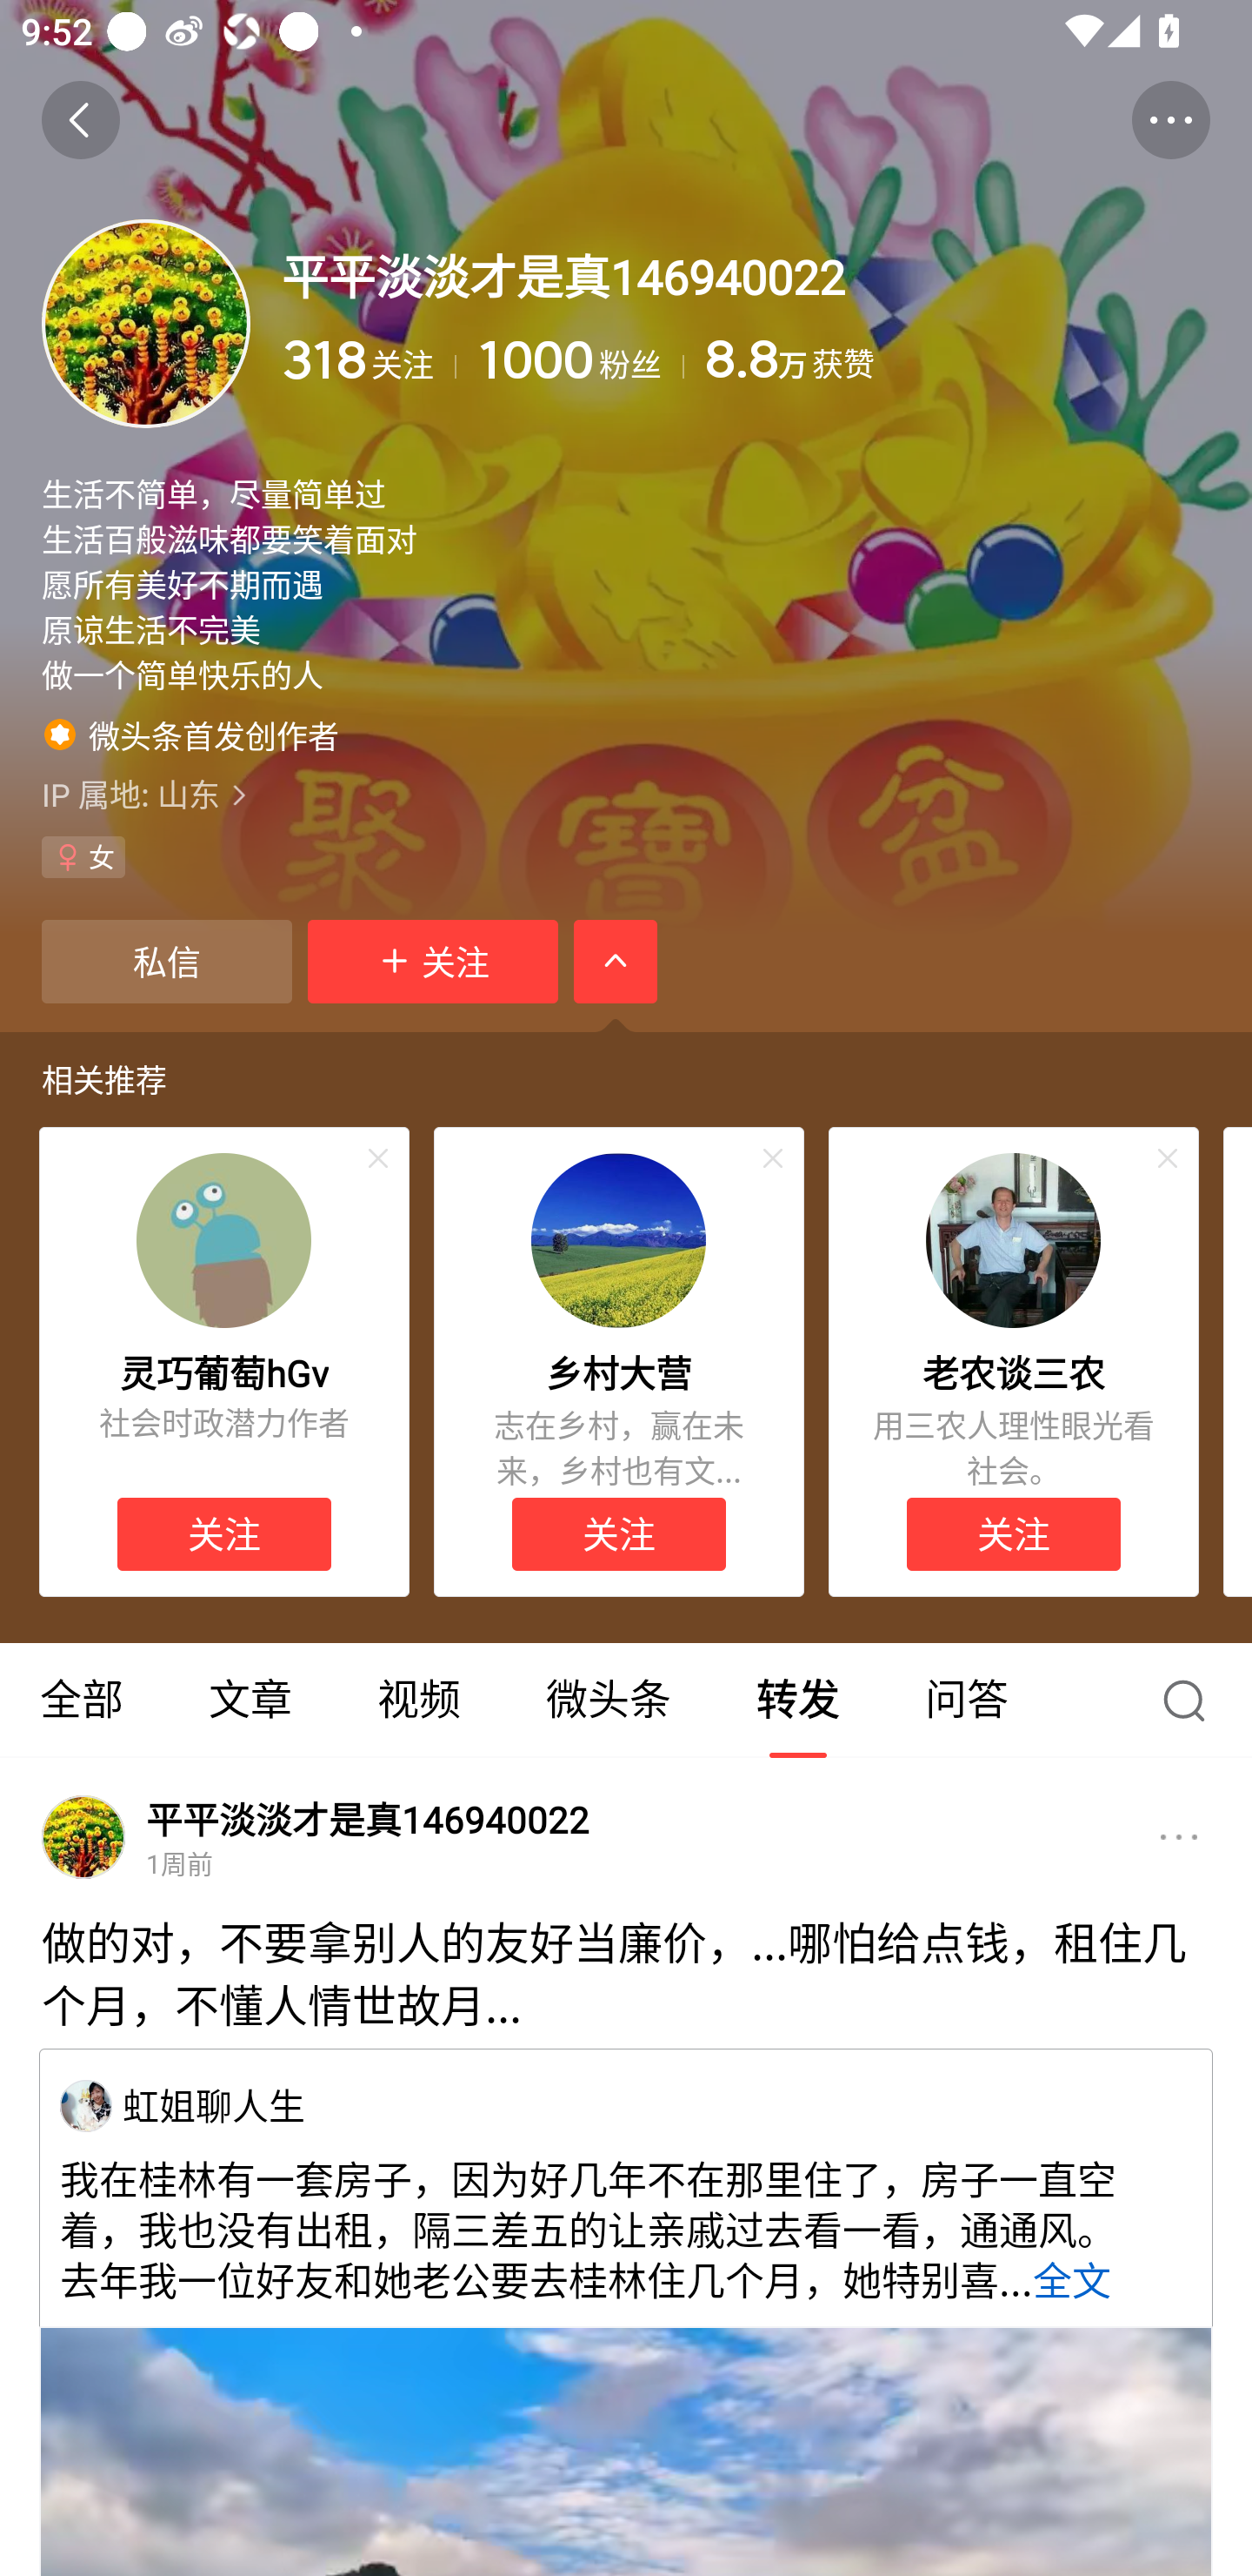 The height and width of the screenshot is (2576, 1252). I want to click on 收起相关推荐，按钮, so click(616, 962).